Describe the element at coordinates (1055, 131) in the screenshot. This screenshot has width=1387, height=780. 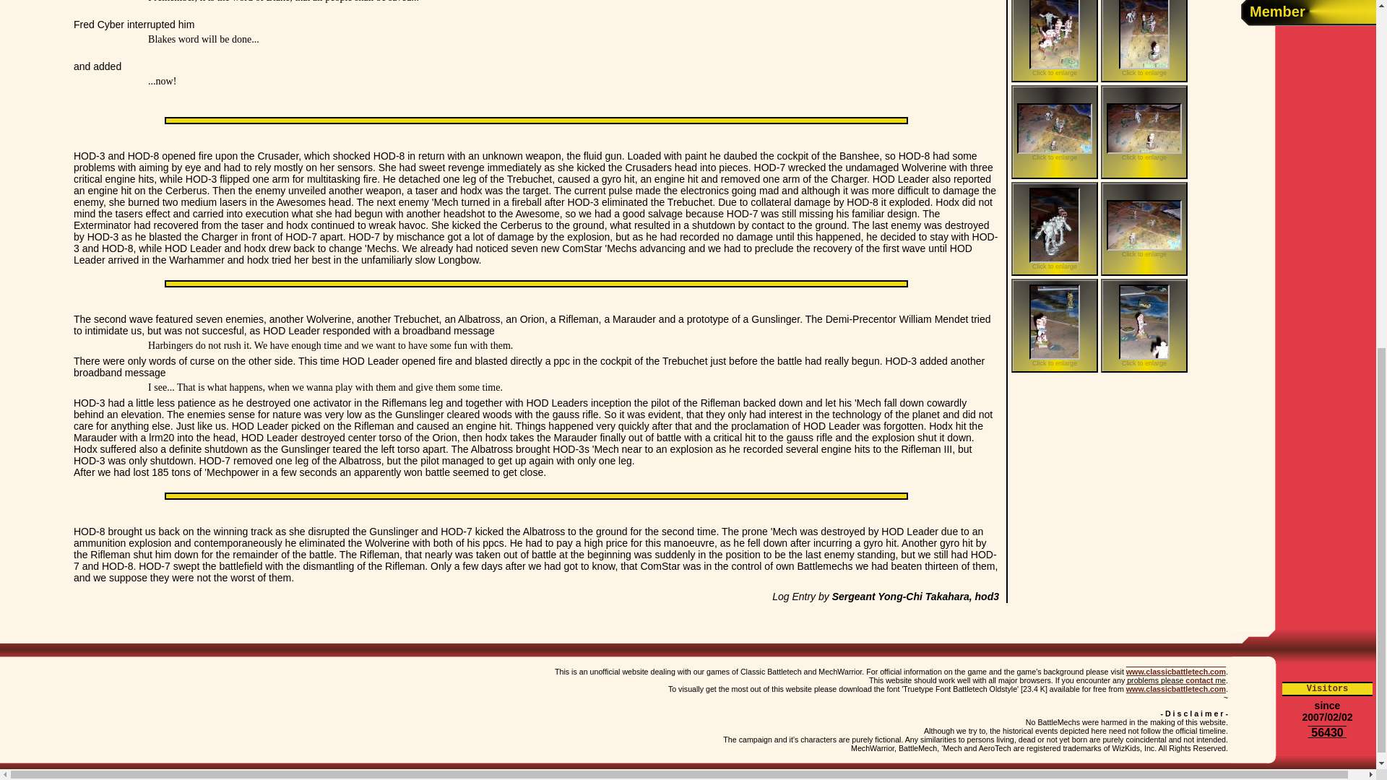
I see `Click to enlarge` at that location.